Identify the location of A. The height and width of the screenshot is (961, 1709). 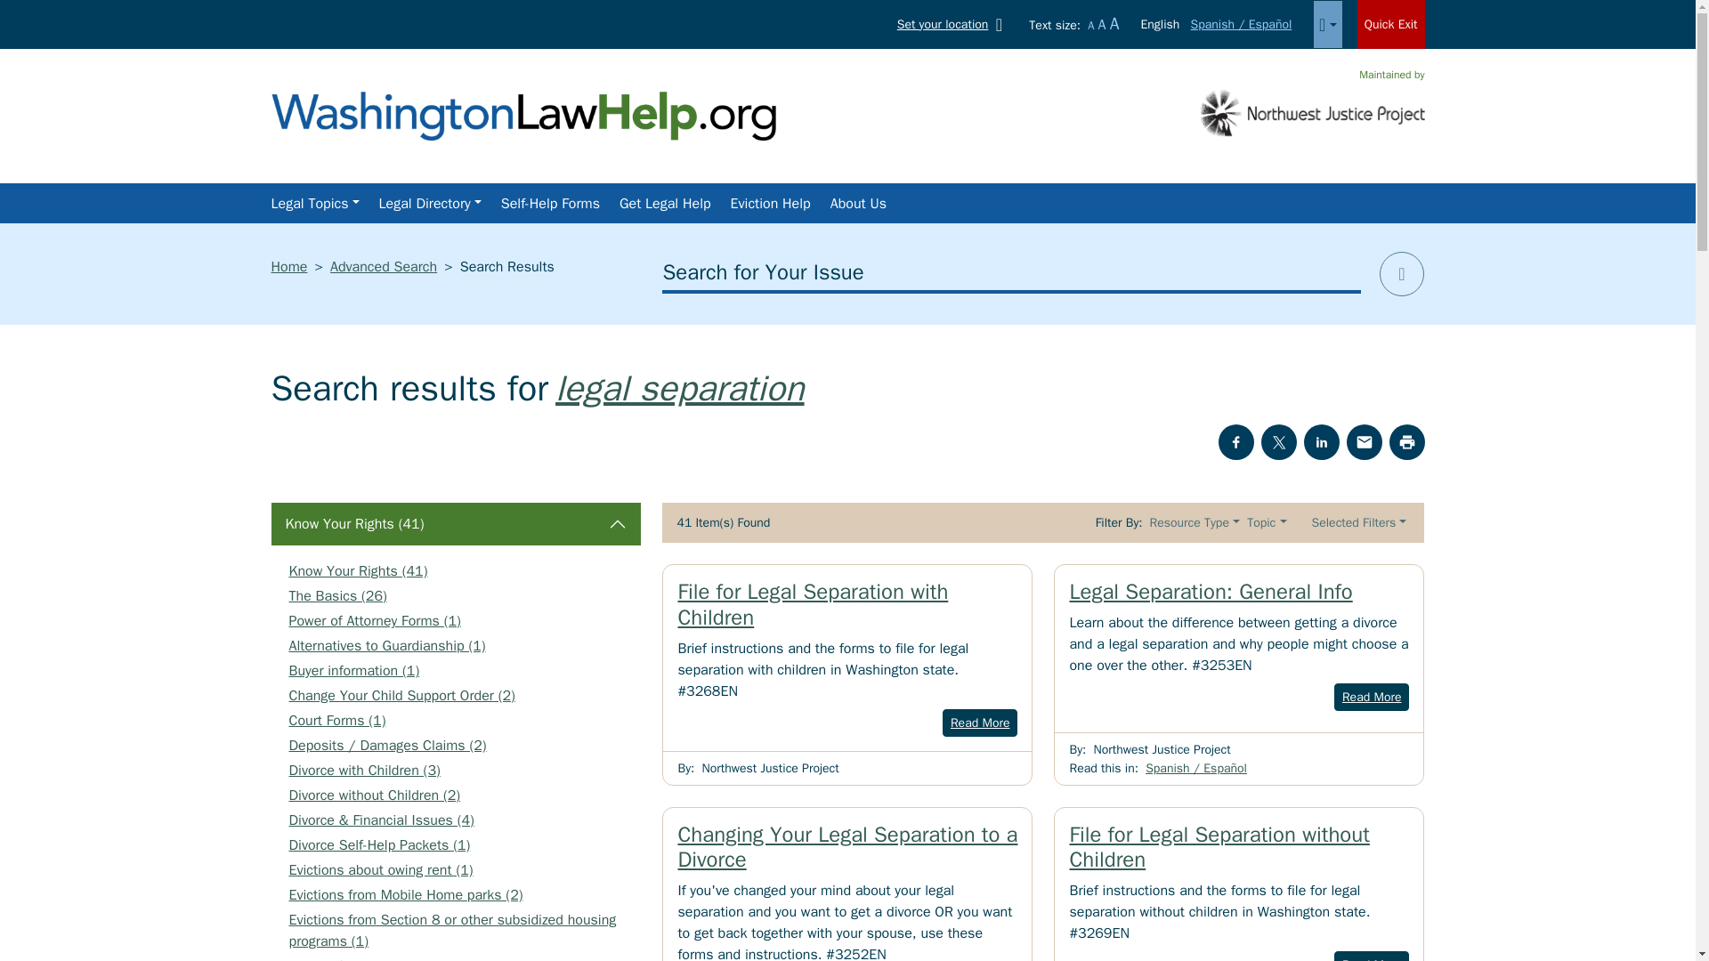
(1089, 25).